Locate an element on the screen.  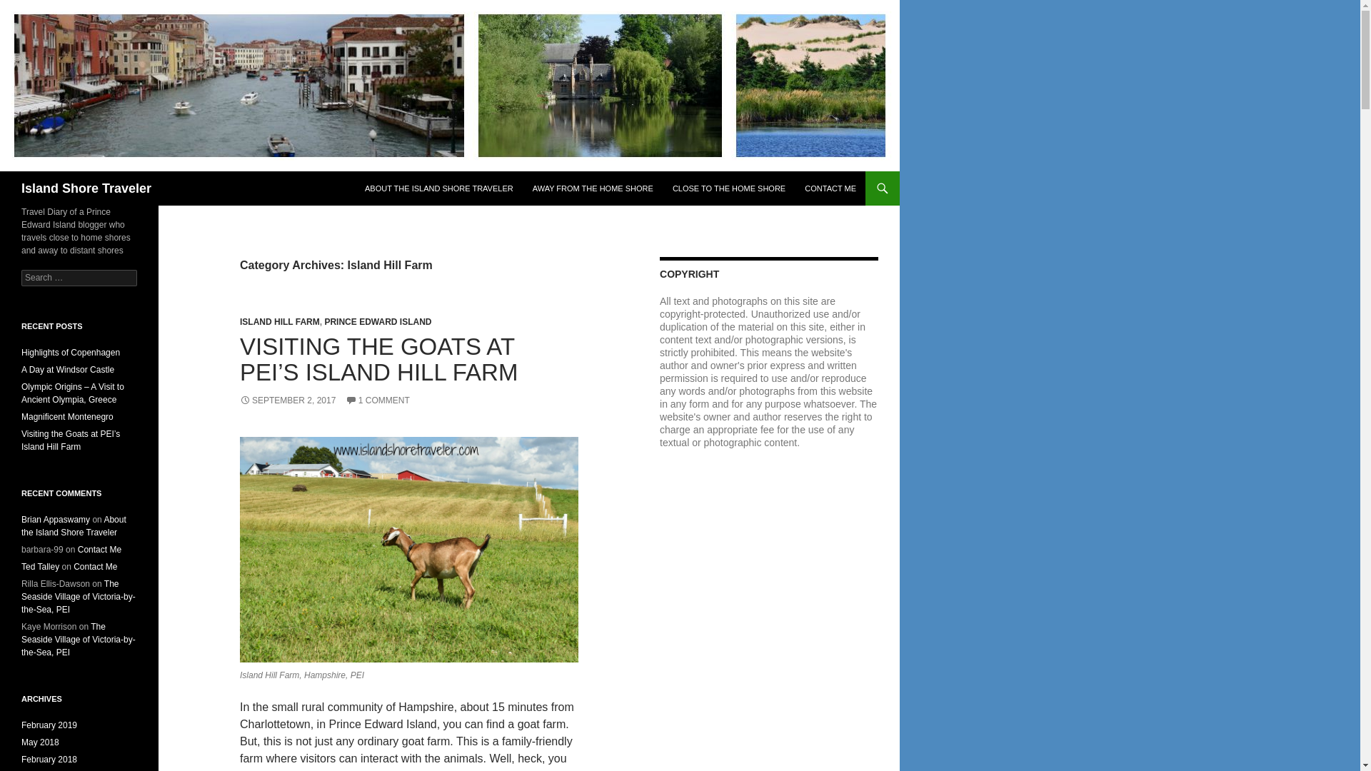
ISLAND HILL FARM is located at coordinates (280, 321).